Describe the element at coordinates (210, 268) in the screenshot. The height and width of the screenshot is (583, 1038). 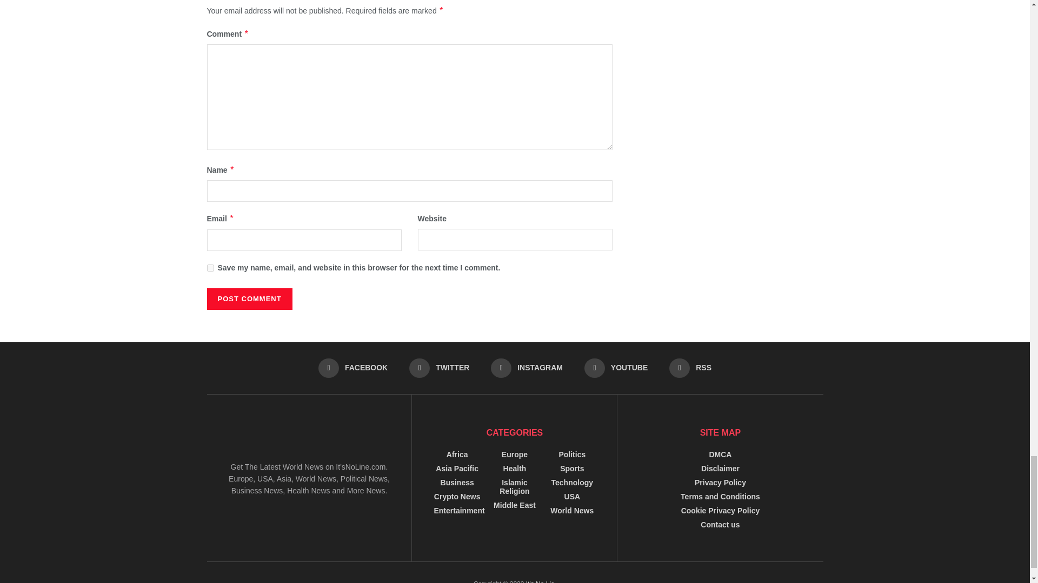
I see `yes` at that location.